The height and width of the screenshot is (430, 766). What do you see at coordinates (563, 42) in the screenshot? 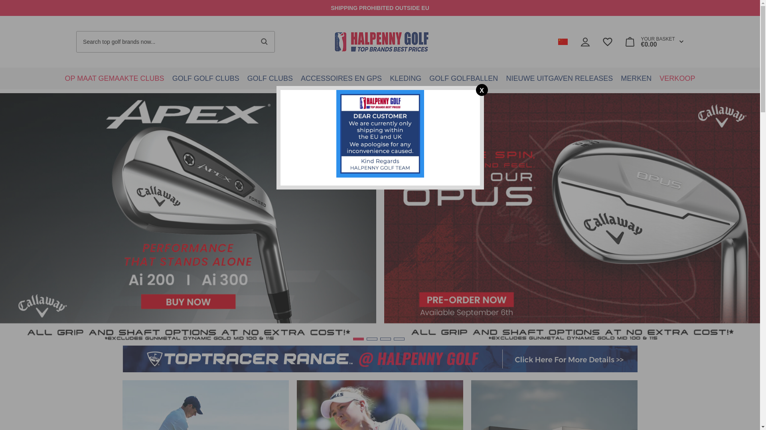
I see `Country Settings` at bounding box center [563, 42].